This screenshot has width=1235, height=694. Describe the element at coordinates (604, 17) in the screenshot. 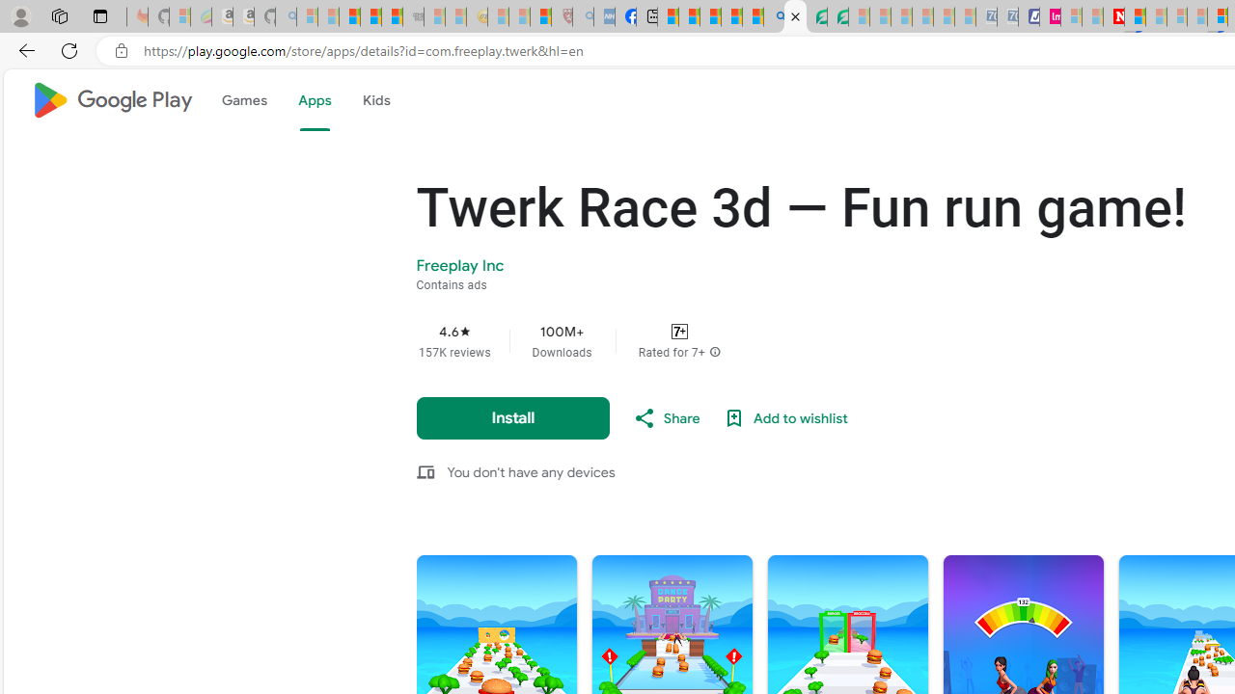

I see `NCL Adult Asthma Inhaler Choice Guideline - Sleeping` at that location.